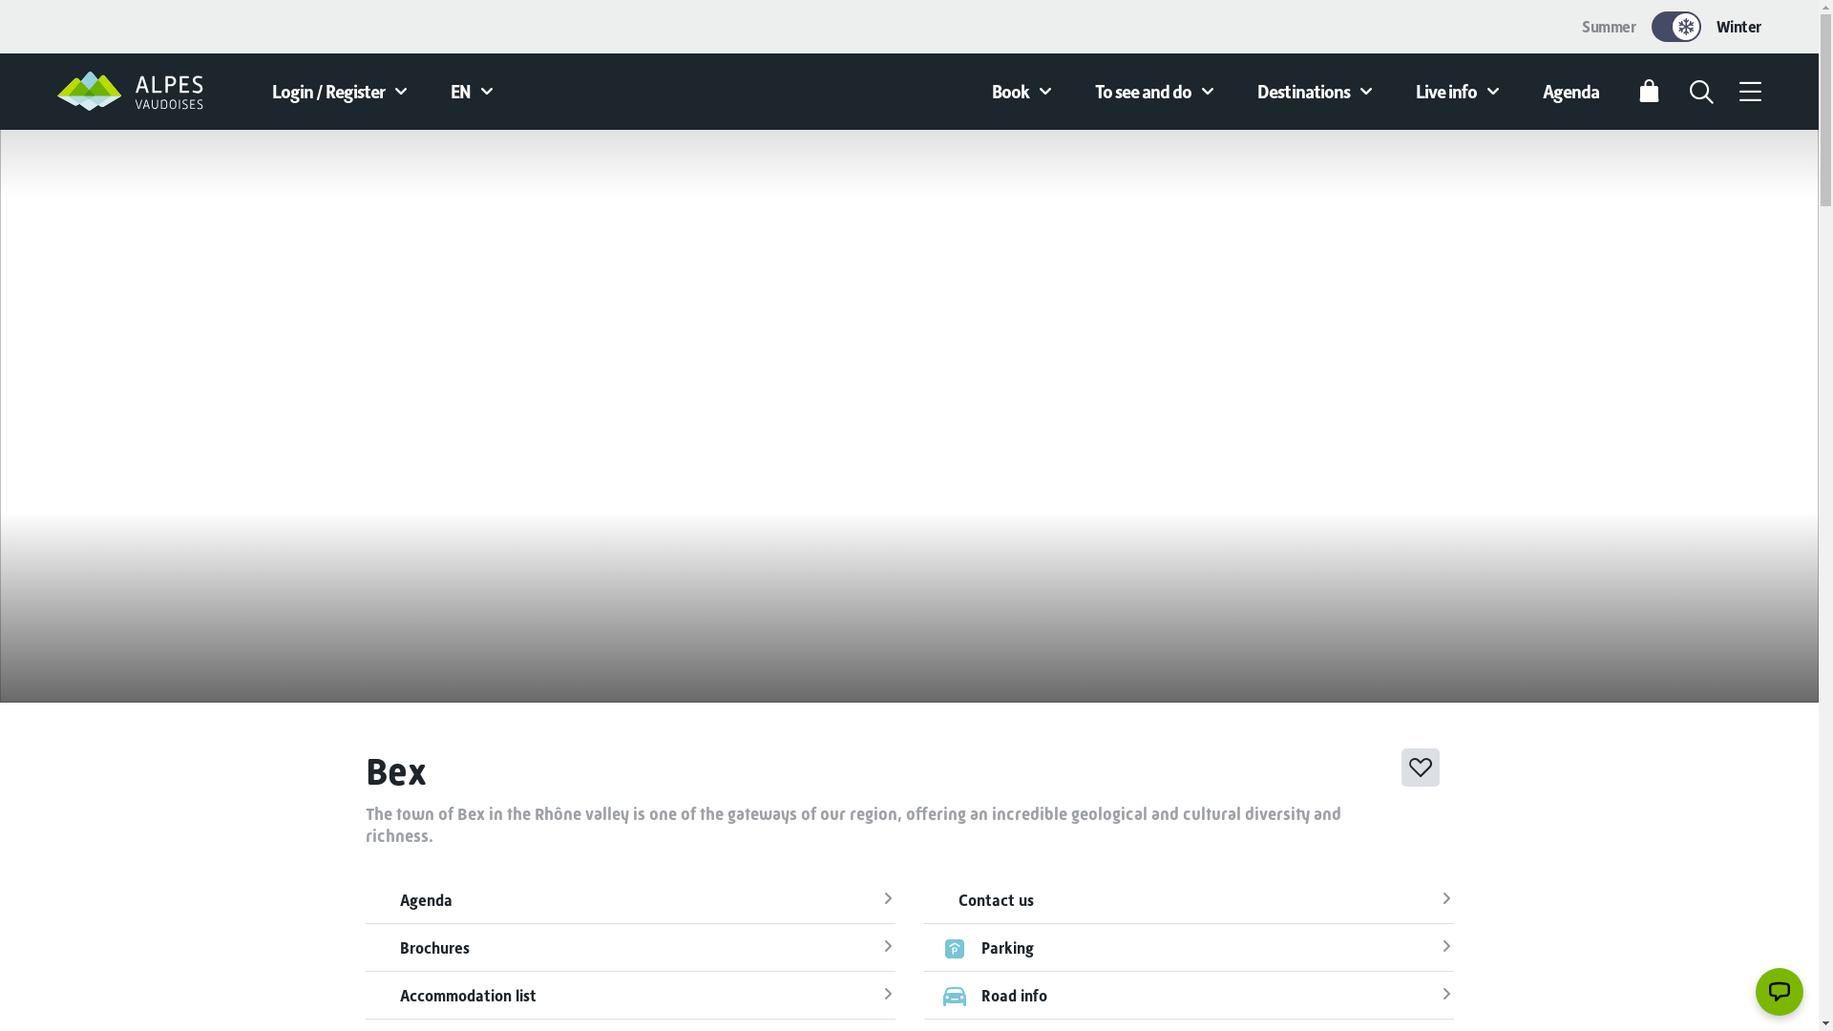 The image size is (1833, 1031). What do you see at coordinates (1190, 995) in the screenshot?
I see `01 Default/Car
Road info` at bounding box center [1190, 995].